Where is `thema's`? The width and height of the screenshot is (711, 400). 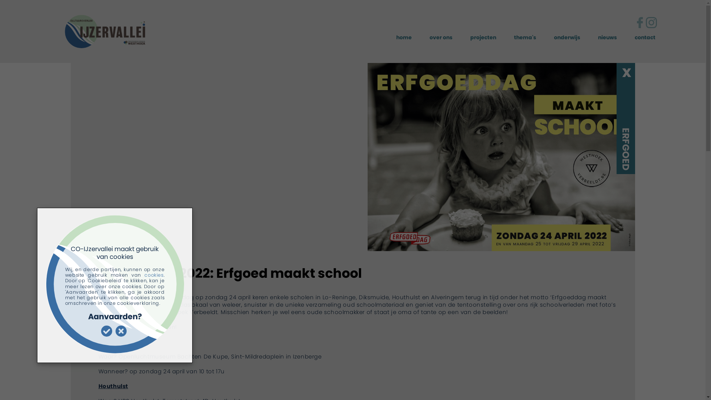 thema's is located at coordinates (525, 38).